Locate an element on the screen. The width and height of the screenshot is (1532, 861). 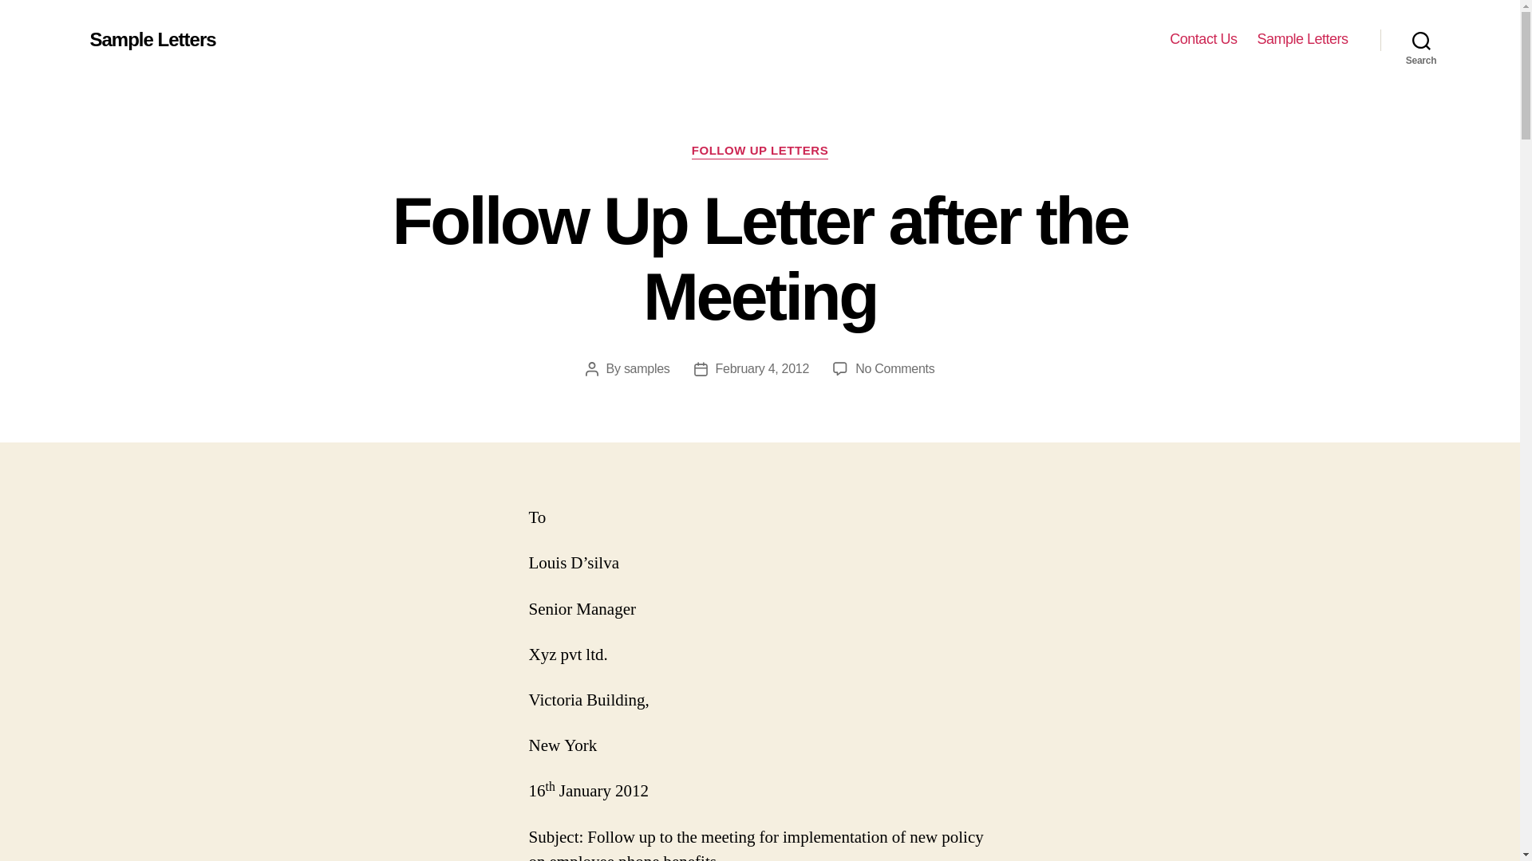
Sample Letters is located at coordinates (1302, 39).